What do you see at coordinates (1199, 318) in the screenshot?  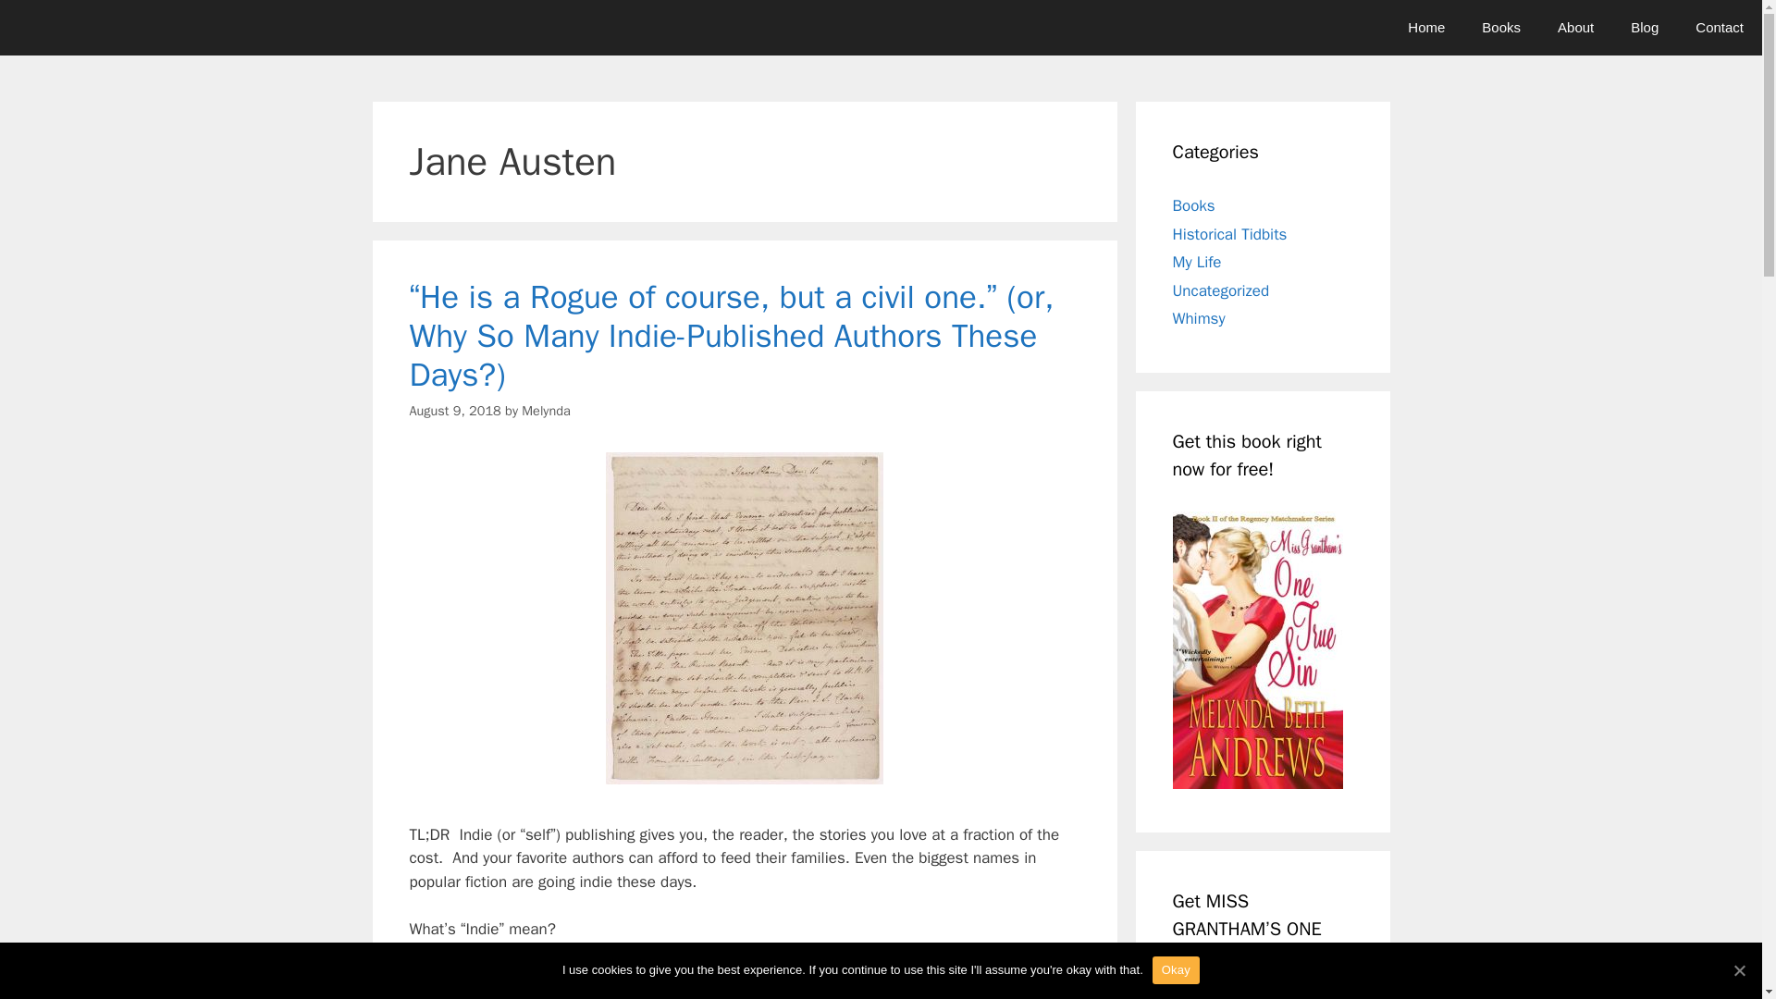 I see `Whimsy` at bounding box center [1199, 318].